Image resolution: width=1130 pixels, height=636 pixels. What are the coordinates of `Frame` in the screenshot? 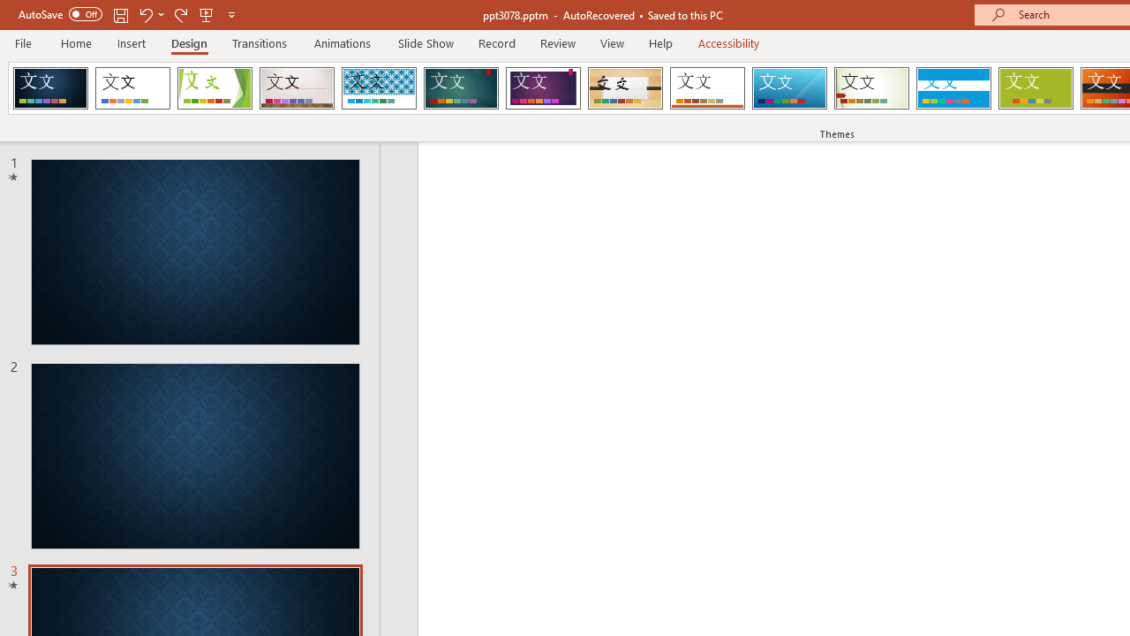 It's located at (50, 88).